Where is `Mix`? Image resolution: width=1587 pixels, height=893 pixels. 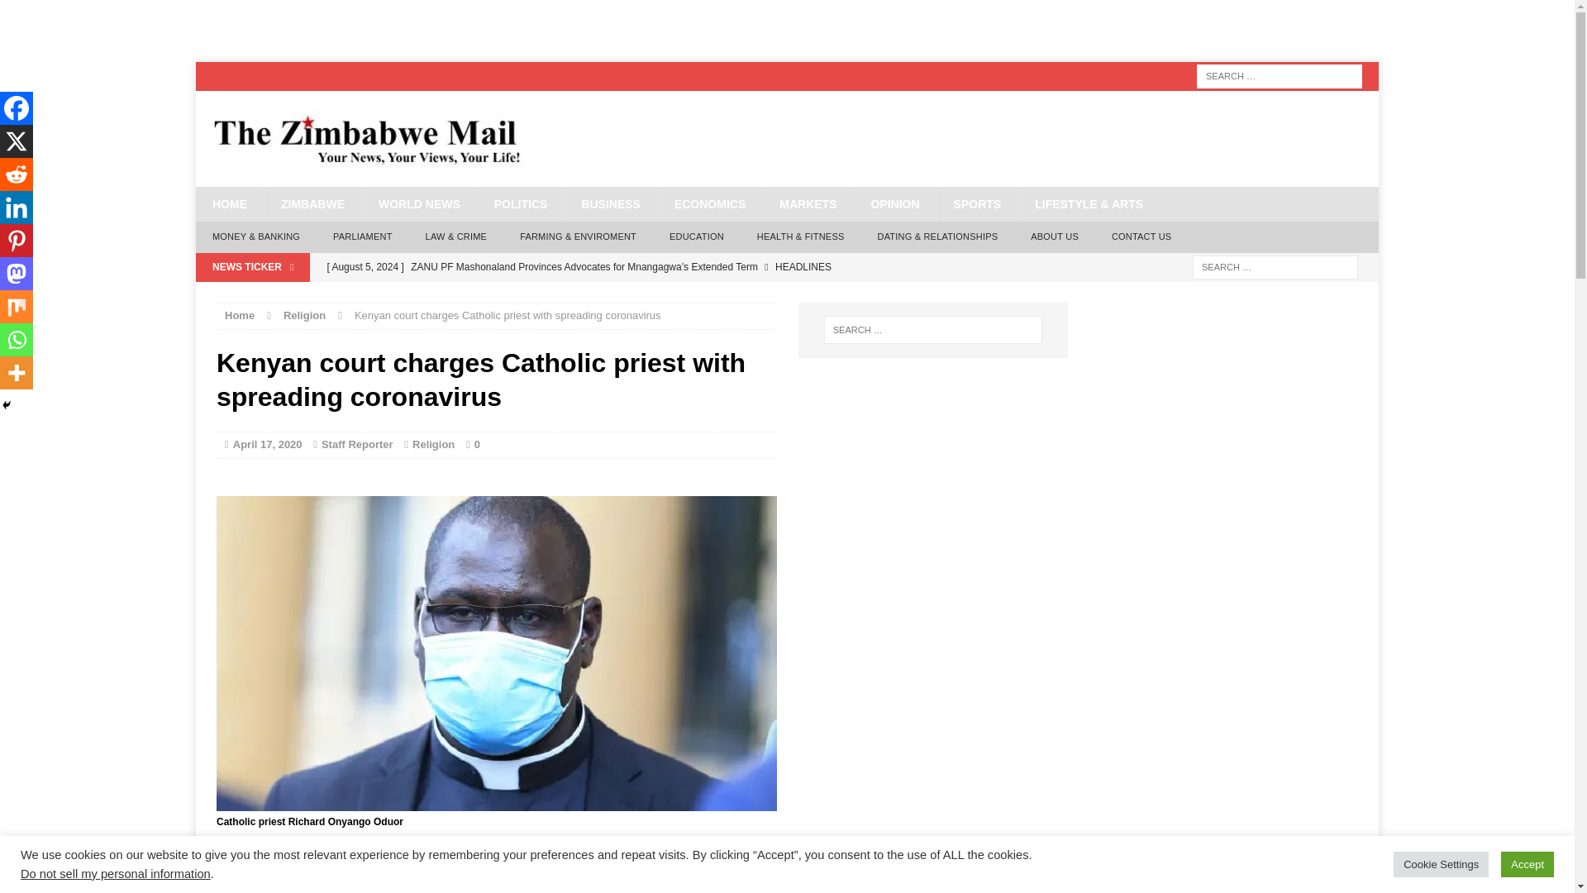
Mix is located at coordinates (426, 881).